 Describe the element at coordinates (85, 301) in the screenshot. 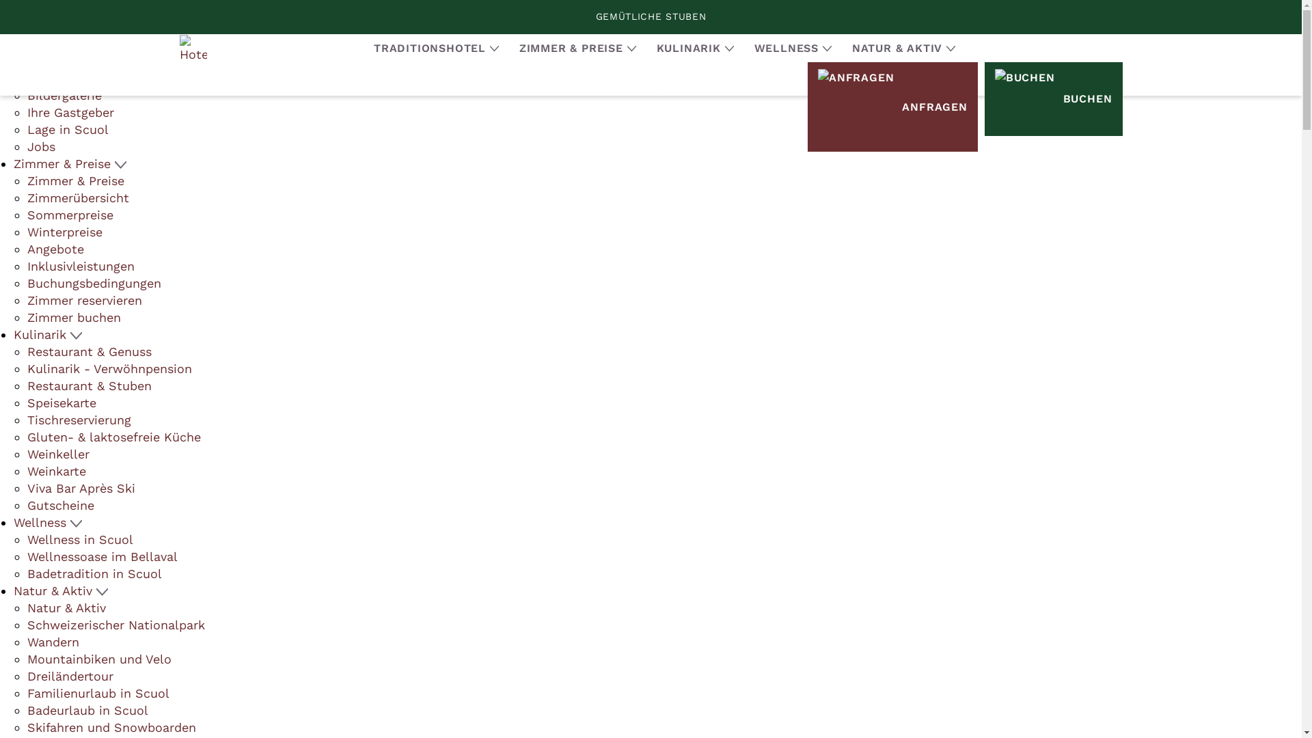

I see `Zimmer reservieren` at that location.